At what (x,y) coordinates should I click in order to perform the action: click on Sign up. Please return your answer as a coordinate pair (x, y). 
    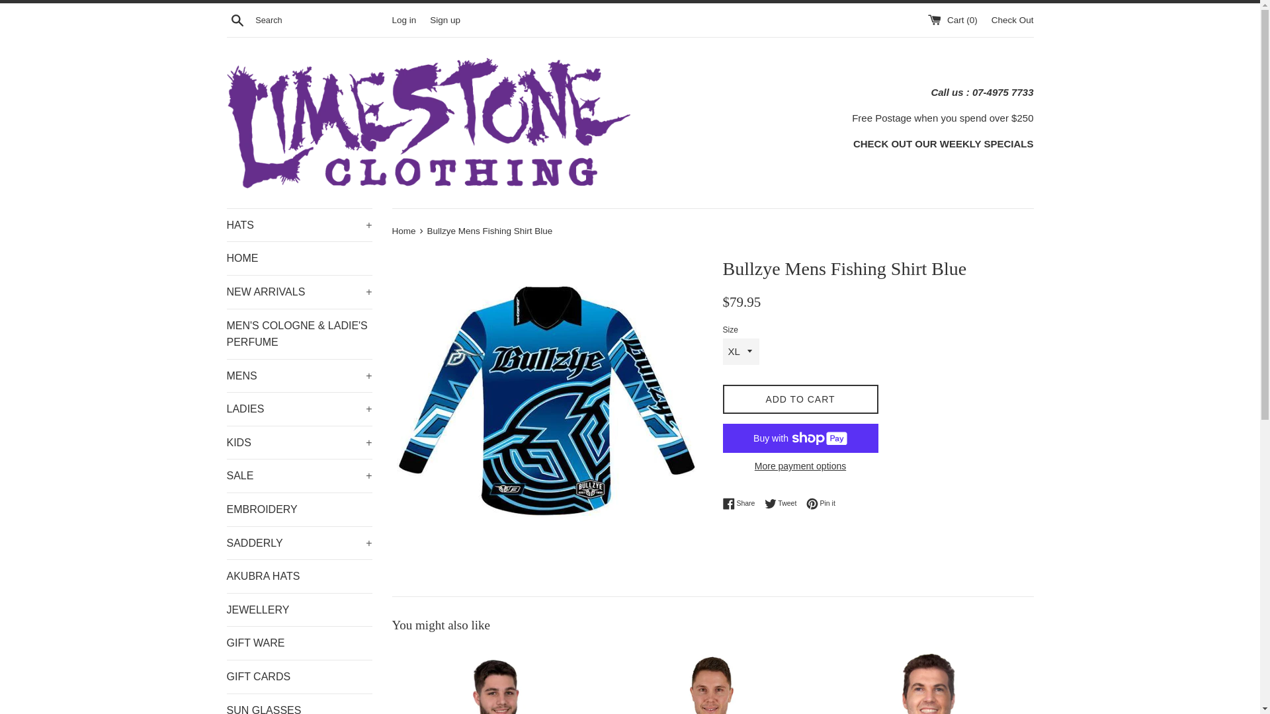
    Looking at the image, I should click on (445, 20).